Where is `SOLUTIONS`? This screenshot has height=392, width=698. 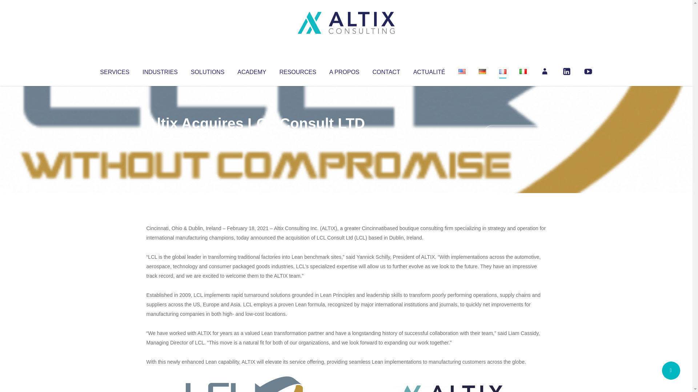 SOLUTIONS is located at coordinates (207, 70).